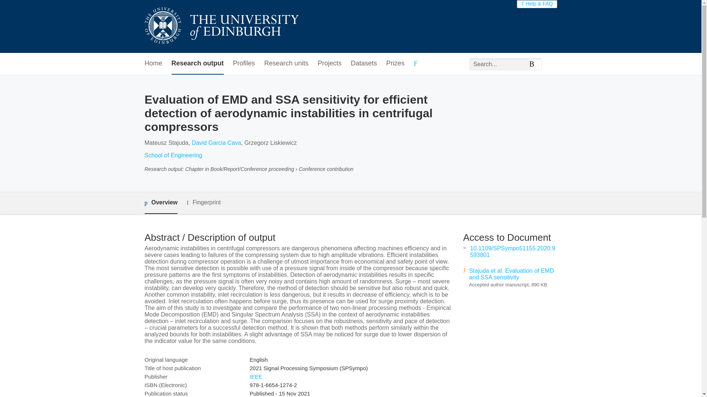 The width and height of the screenshot is (707, 397). What do you see at coordinates (244, 64) in the screenshot?
I see `Profiles` at bounding box center [244, 64].